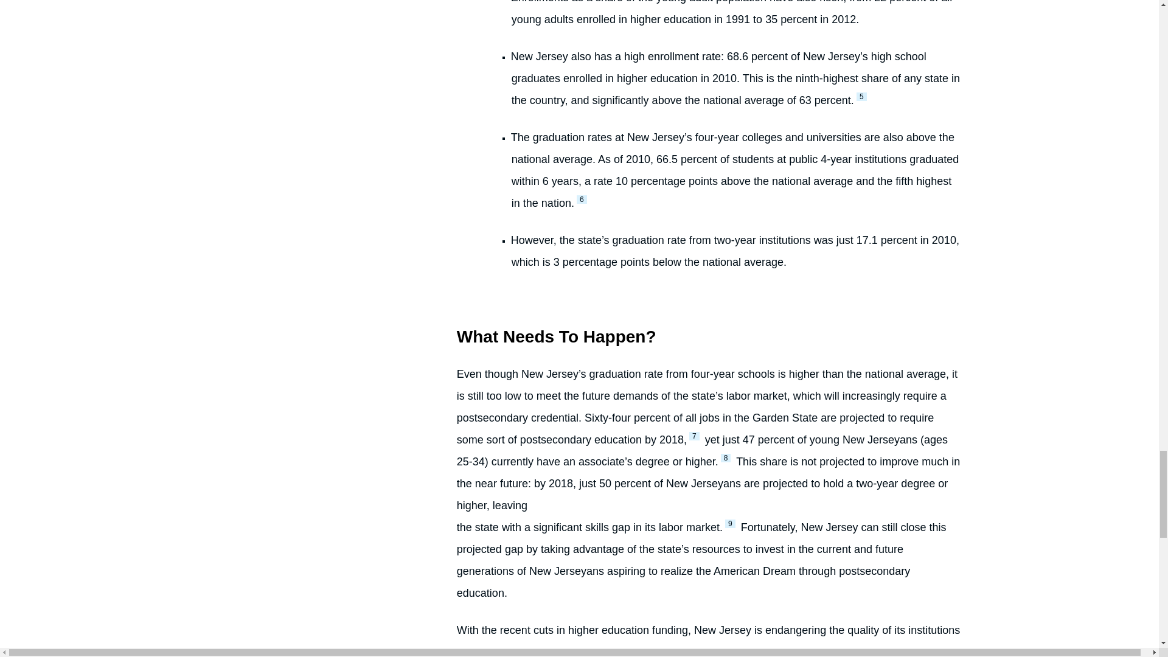 The width and height of the screenshot is (1168, 657). I want to click on 7, so click(694, 436).